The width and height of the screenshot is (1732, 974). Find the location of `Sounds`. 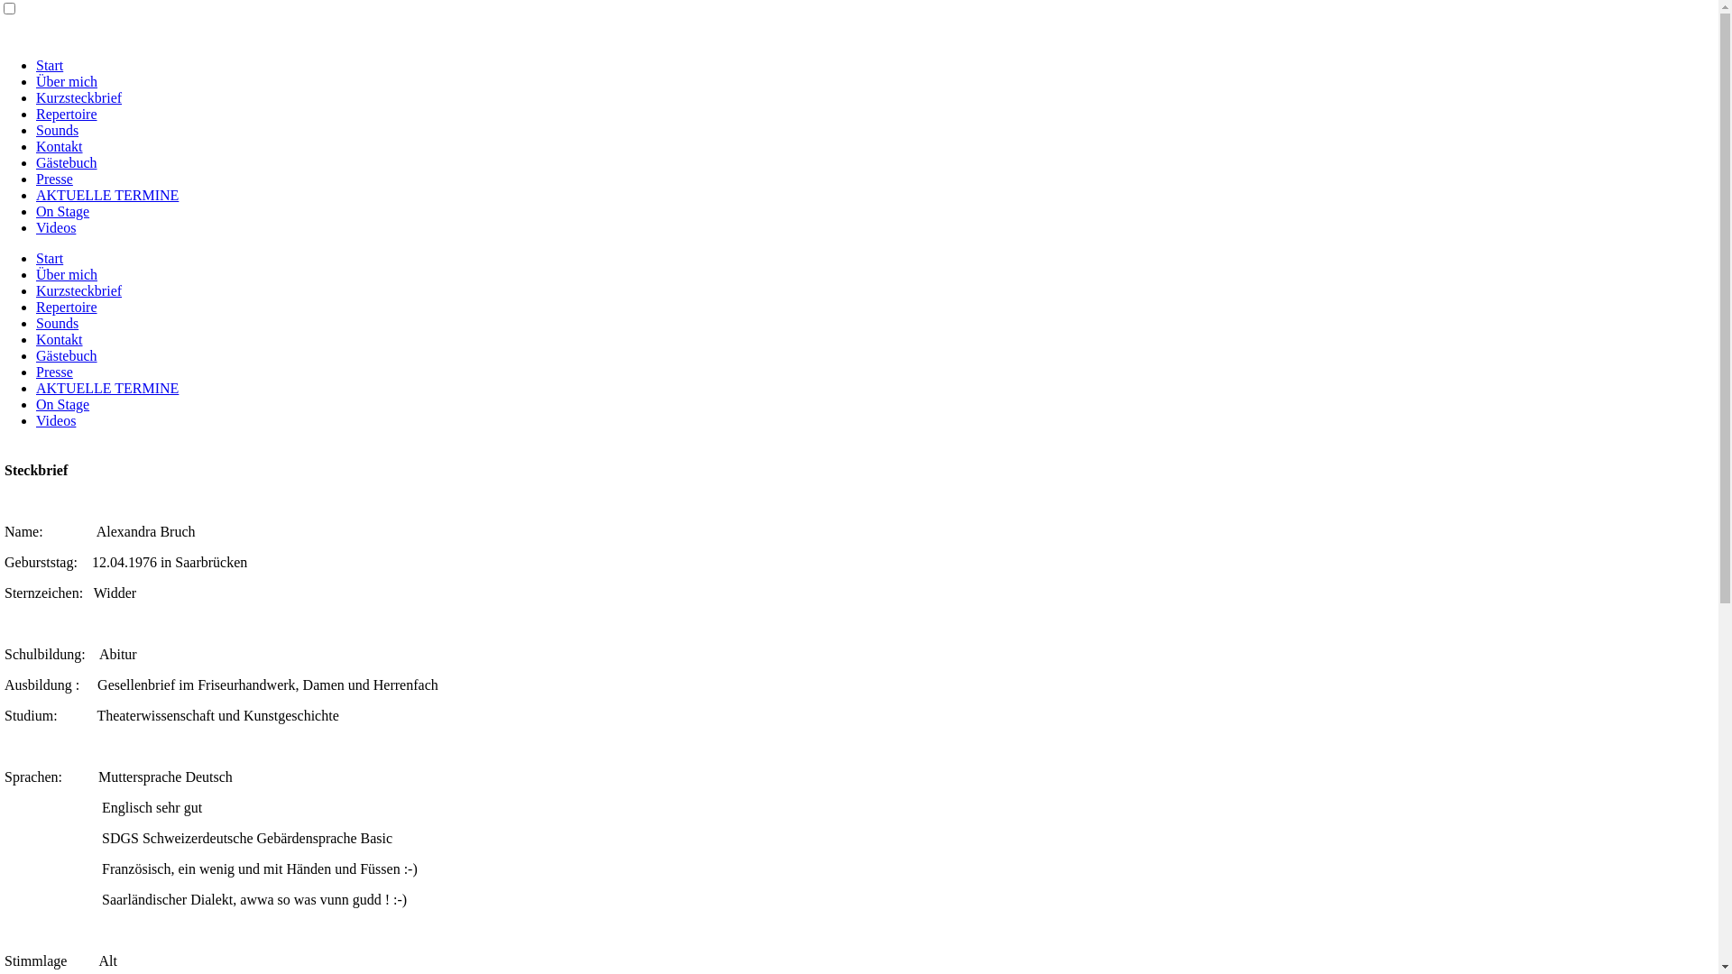

Sounds is located at coordinates (58, 130).